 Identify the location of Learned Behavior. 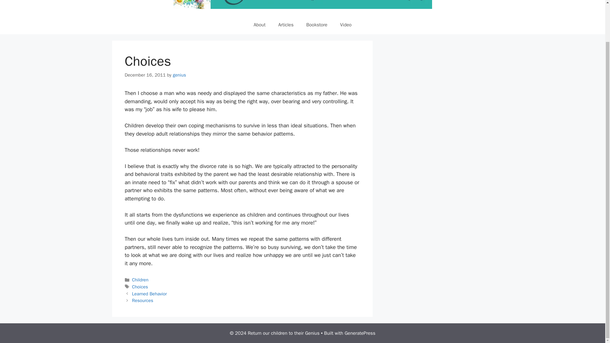
(150, 293).